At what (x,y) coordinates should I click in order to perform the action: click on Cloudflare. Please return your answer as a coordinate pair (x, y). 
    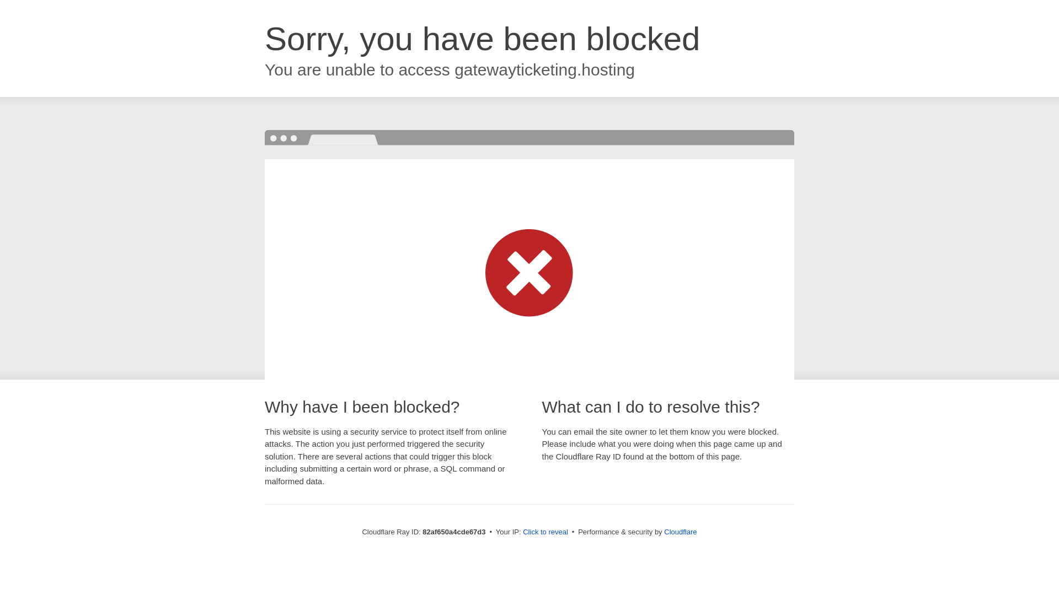
    Looking at the image, I should click on (681, 532).